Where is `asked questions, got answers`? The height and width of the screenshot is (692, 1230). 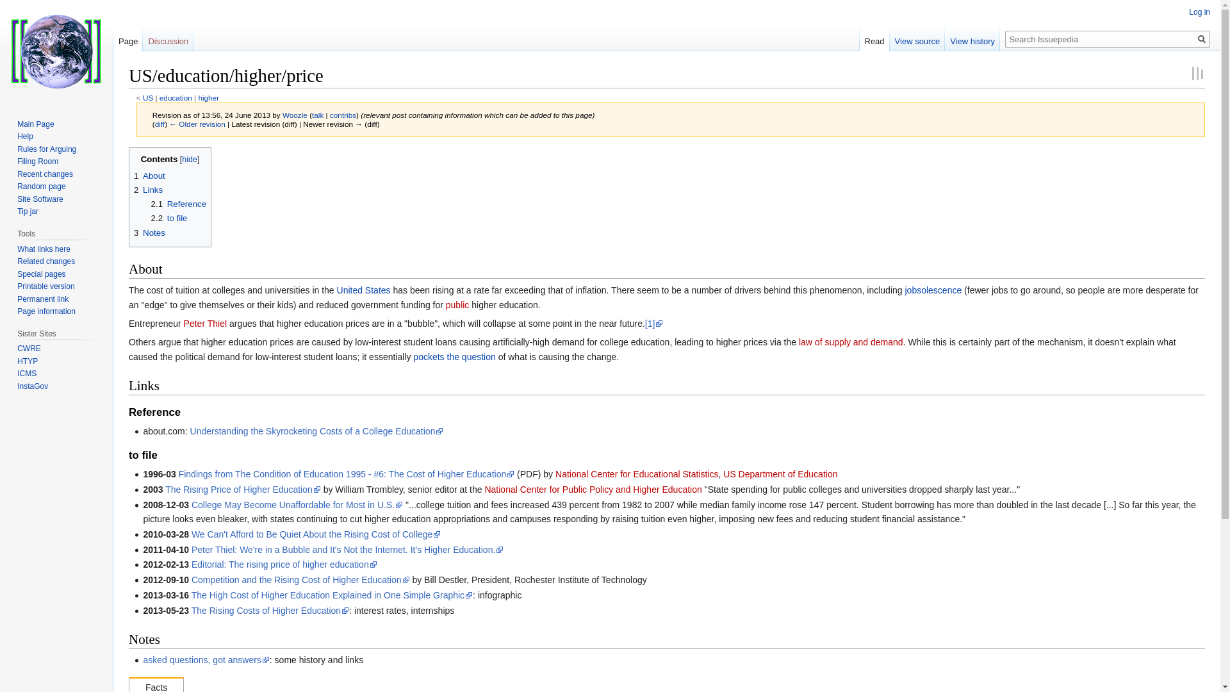
asked questions, got answers is located at coordinates (206, 659).